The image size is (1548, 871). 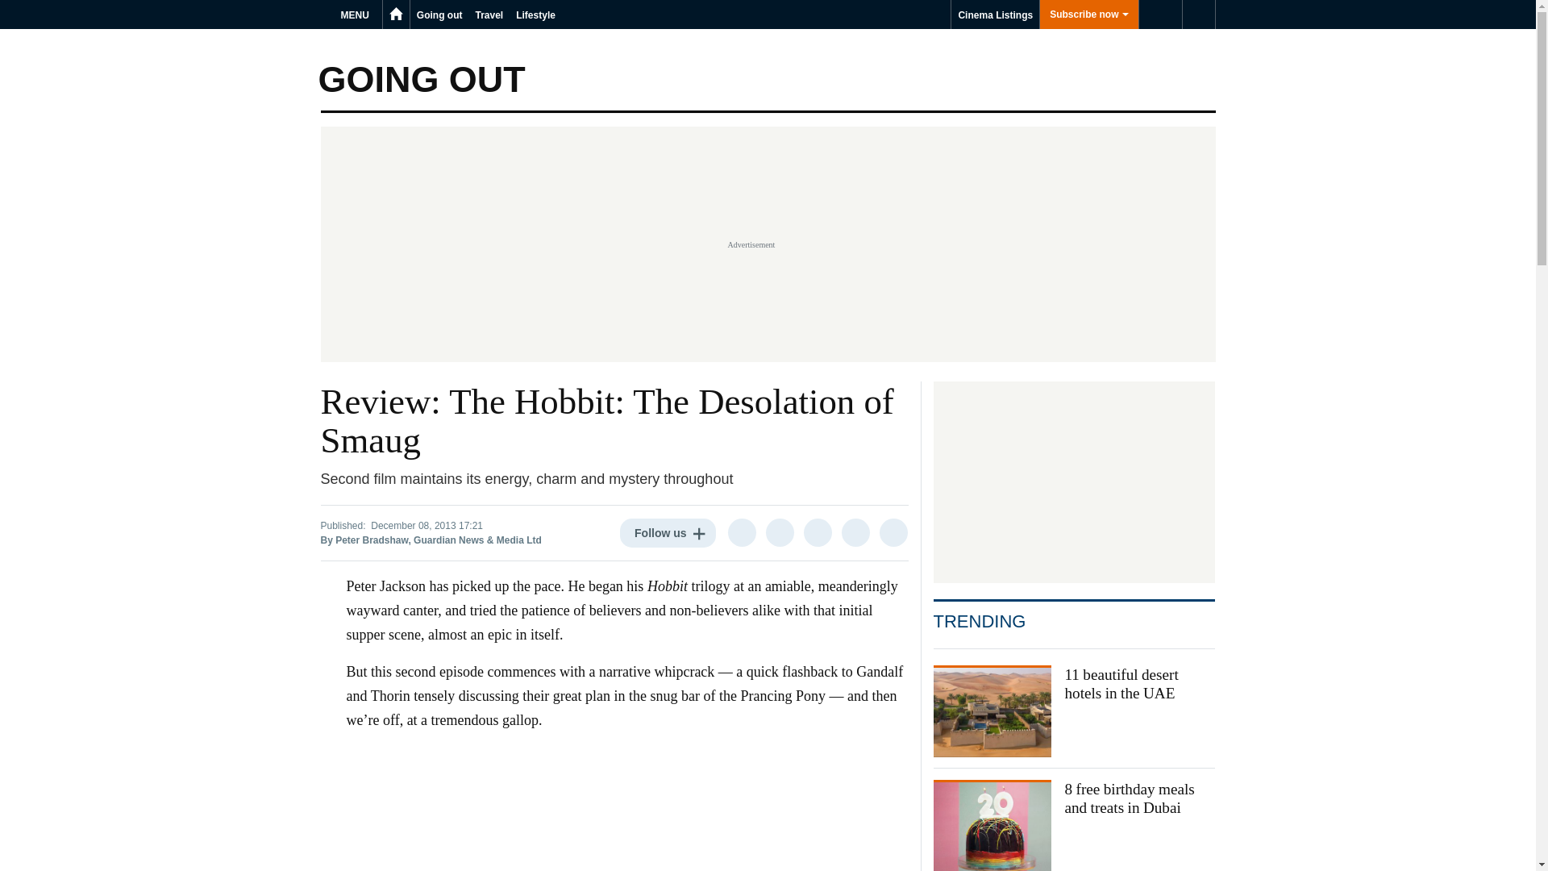 I want to click on MENU, so click(x=357, y=15).